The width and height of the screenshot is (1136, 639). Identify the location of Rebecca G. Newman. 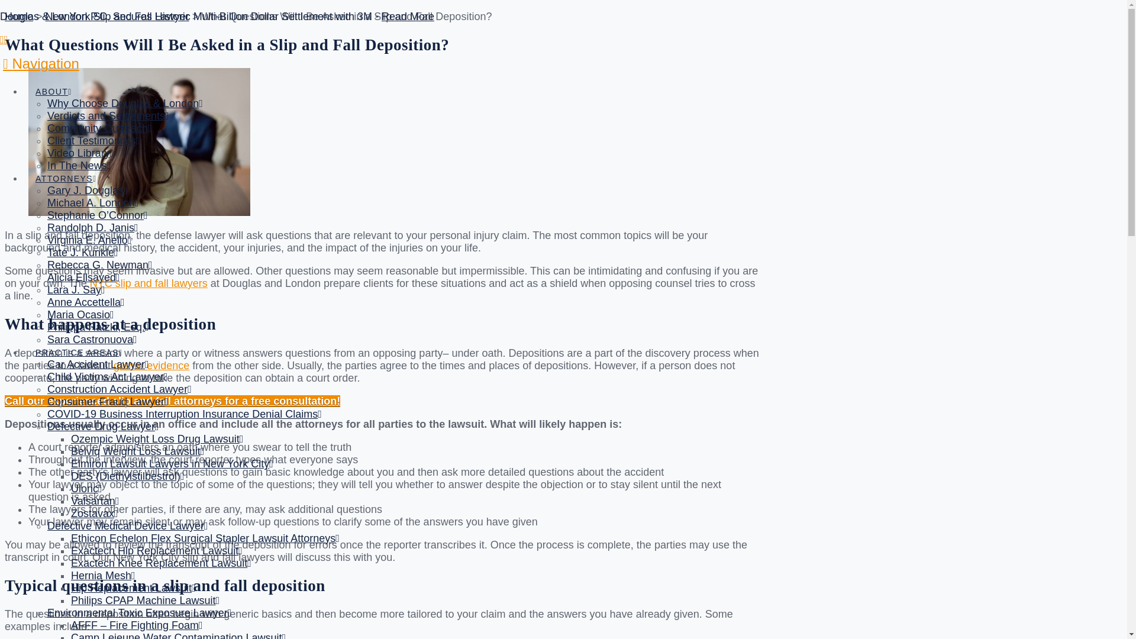
(99, 265).